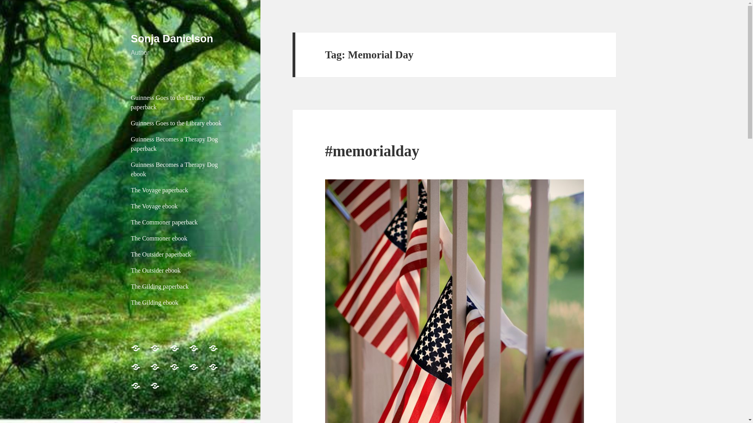  What do you see at coordinates (180, 222) in the screenshot?
I see `The Commoner paperback` at bounding box center [180, 222].